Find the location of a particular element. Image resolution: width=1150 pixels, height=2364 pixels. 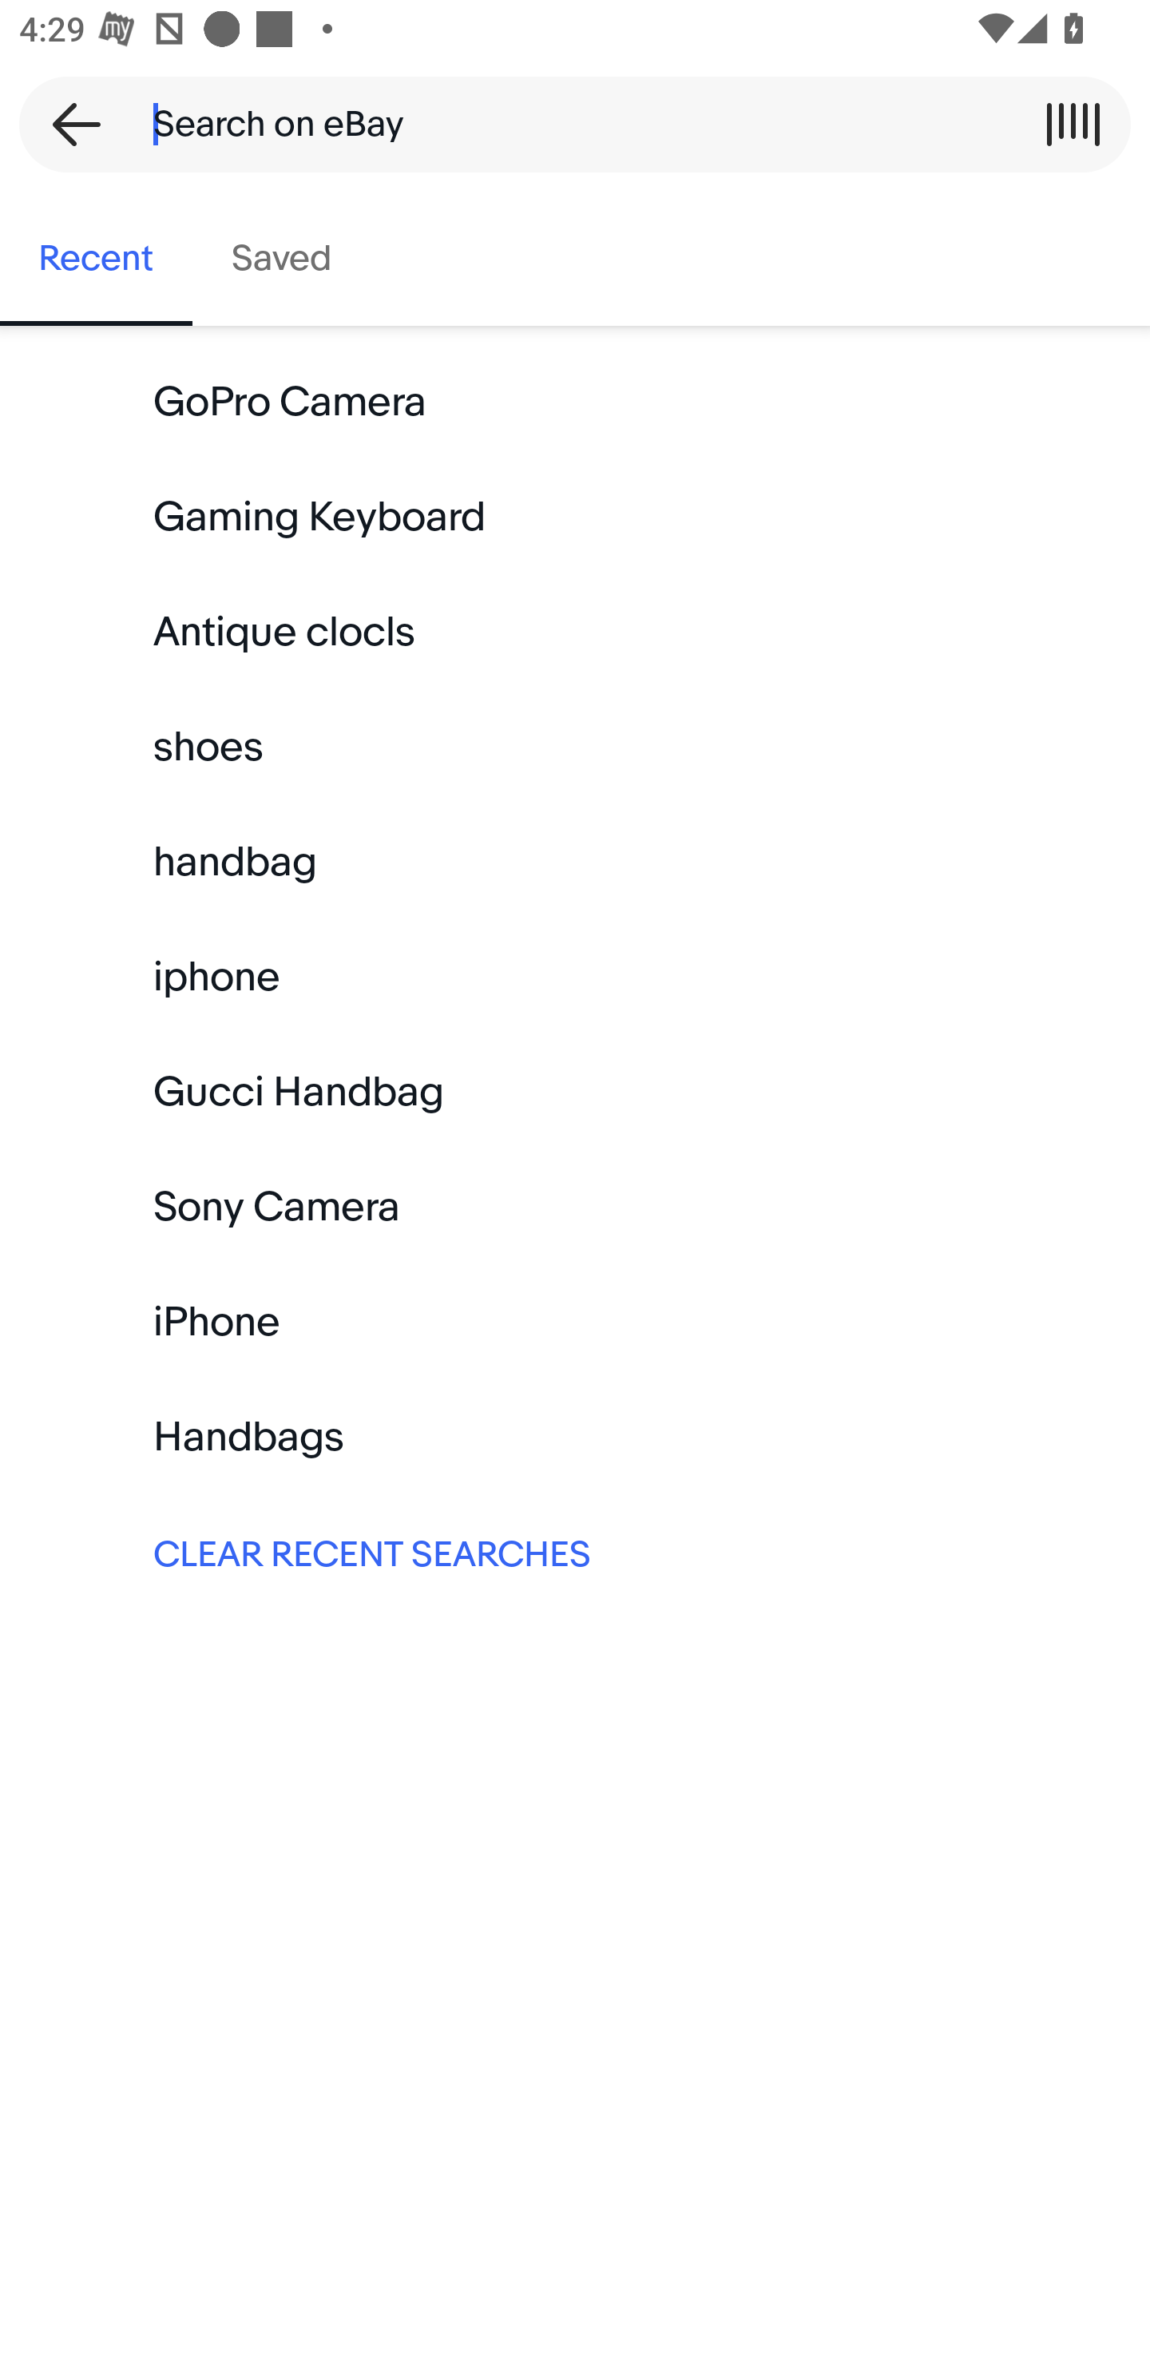

Gaming Keyboard Keyword search Gaming Keyboard: is located at coordinates (575, 518).